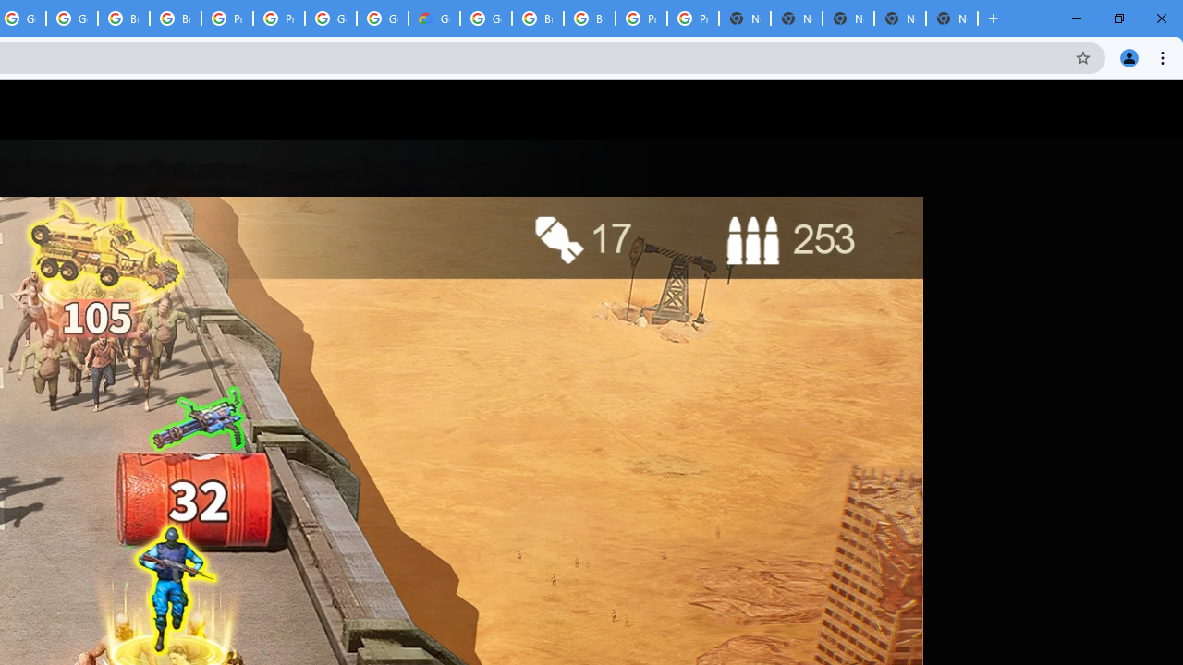 This screenshot has height=665, width=1183. I want to click on Browse Chrome as a guest - Computer - Google Chrome Help, so click(590, 18).